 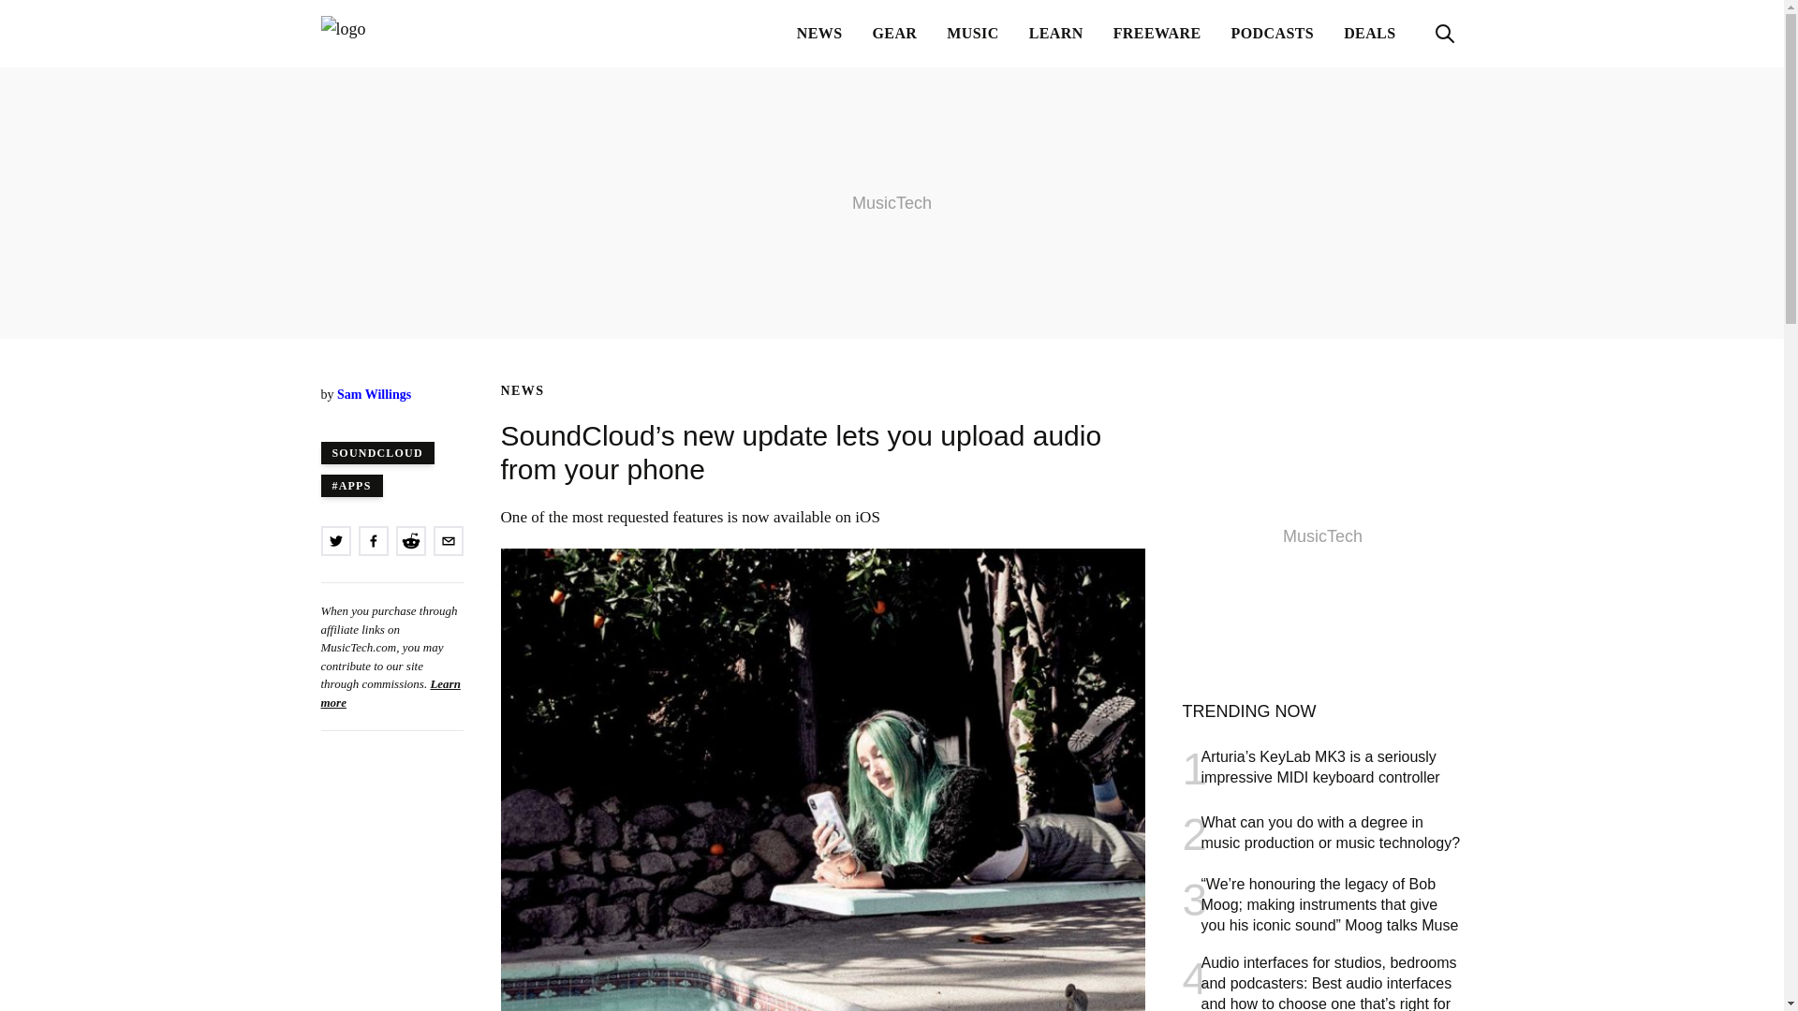 I want to click on Published February 18, 2020 4:27PM, so click(x=391, y=414).